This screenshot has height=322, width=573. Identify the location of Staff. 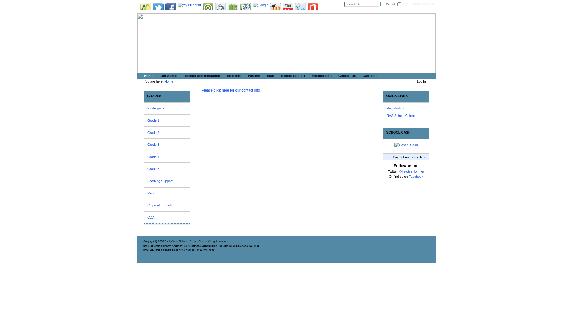
(269, 76).